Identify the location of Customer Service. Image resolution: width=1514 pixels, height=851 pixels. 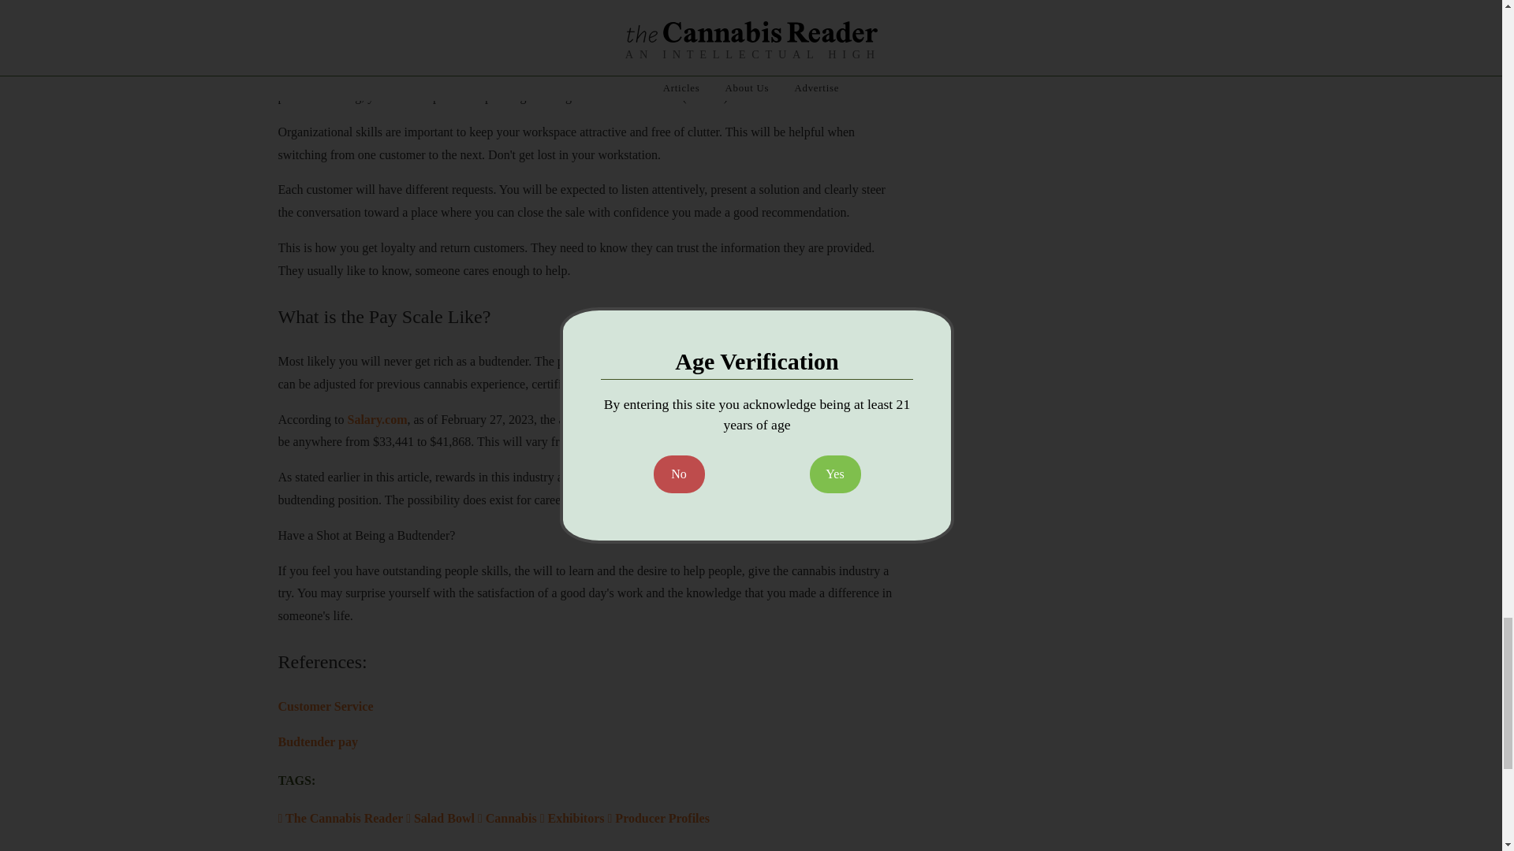
(325, 706).